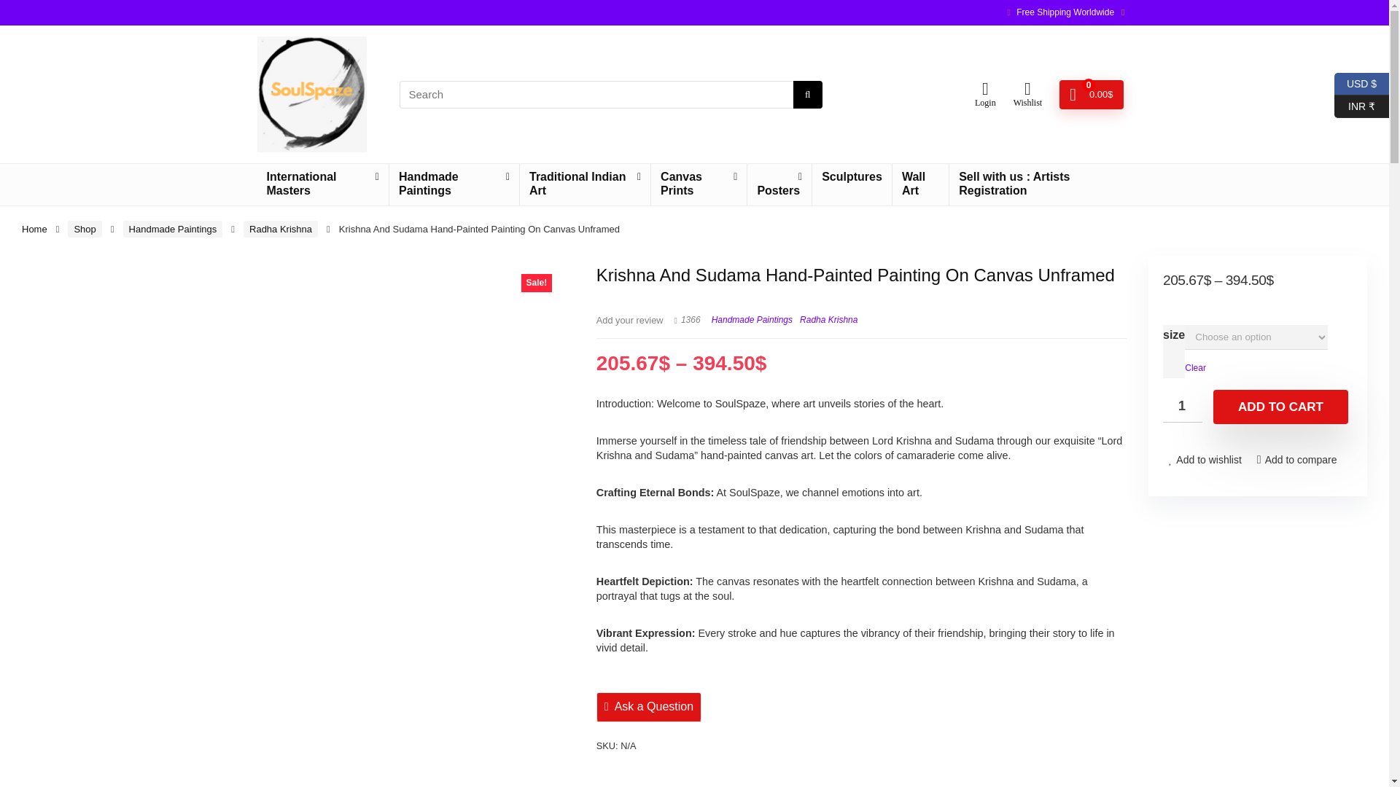 This screenshot has height=787, width=1400. What do you see at coordinates (779, 184) in the screenshot?
I see `Posters` at bounding box center [779, 184].